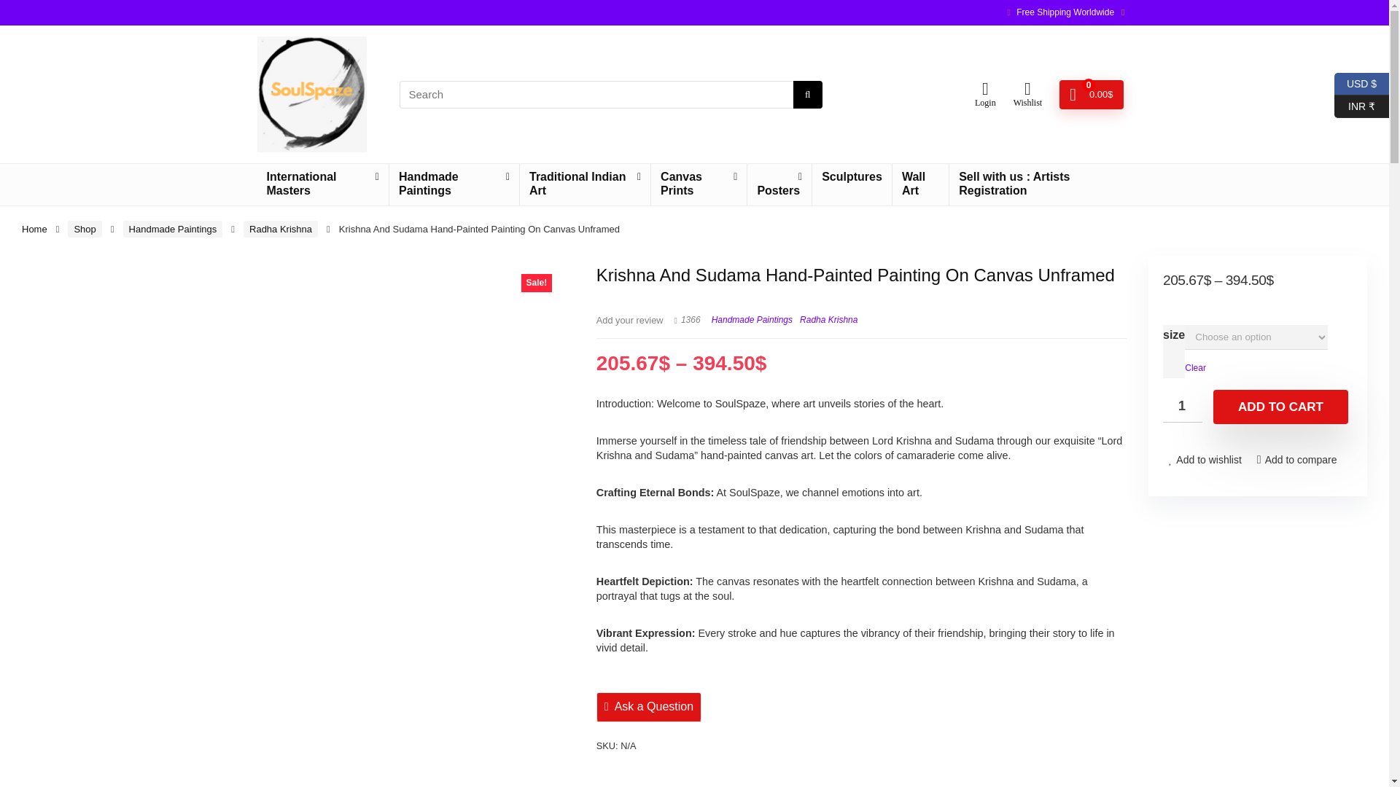 This screenshot has height=787, width=1400. What do you see at coordinates (779, 184) in the screenshot?
I see `Posters` at bounding box center [779, 184].